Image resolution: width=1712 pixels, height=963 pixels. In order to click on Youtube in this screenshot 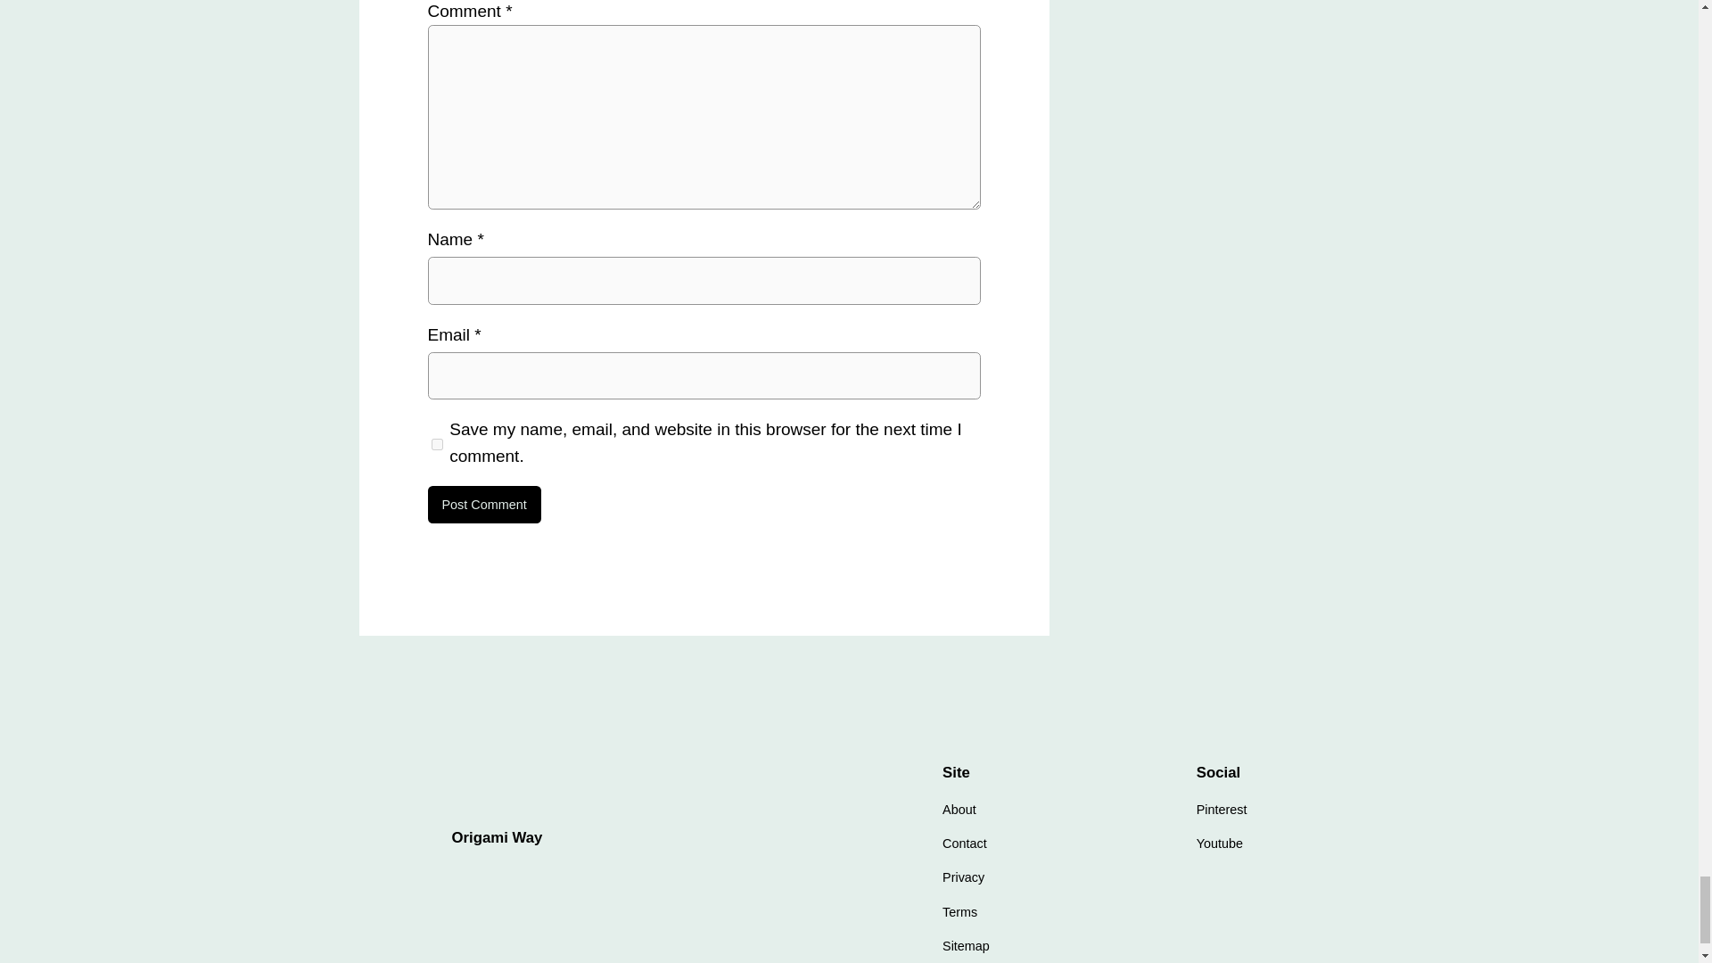, I will do `click(1220, 844)`.